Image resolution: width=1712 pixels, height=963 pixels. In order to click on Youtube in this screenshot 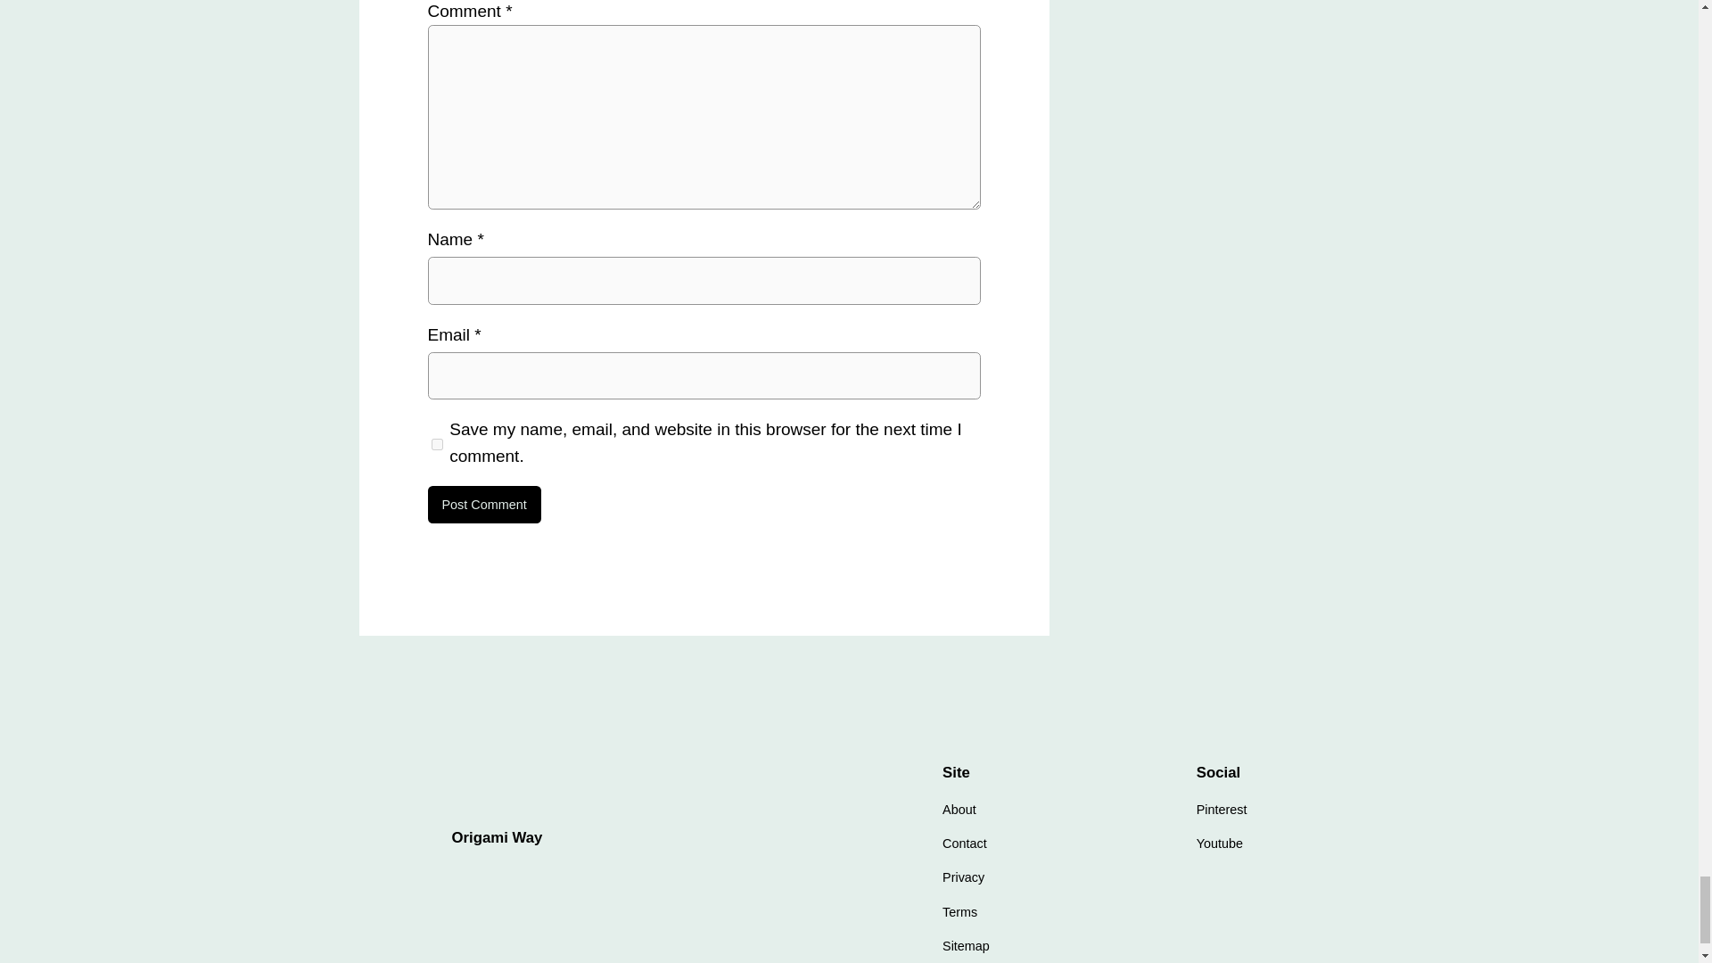, I will do `click(1220, 844)`.